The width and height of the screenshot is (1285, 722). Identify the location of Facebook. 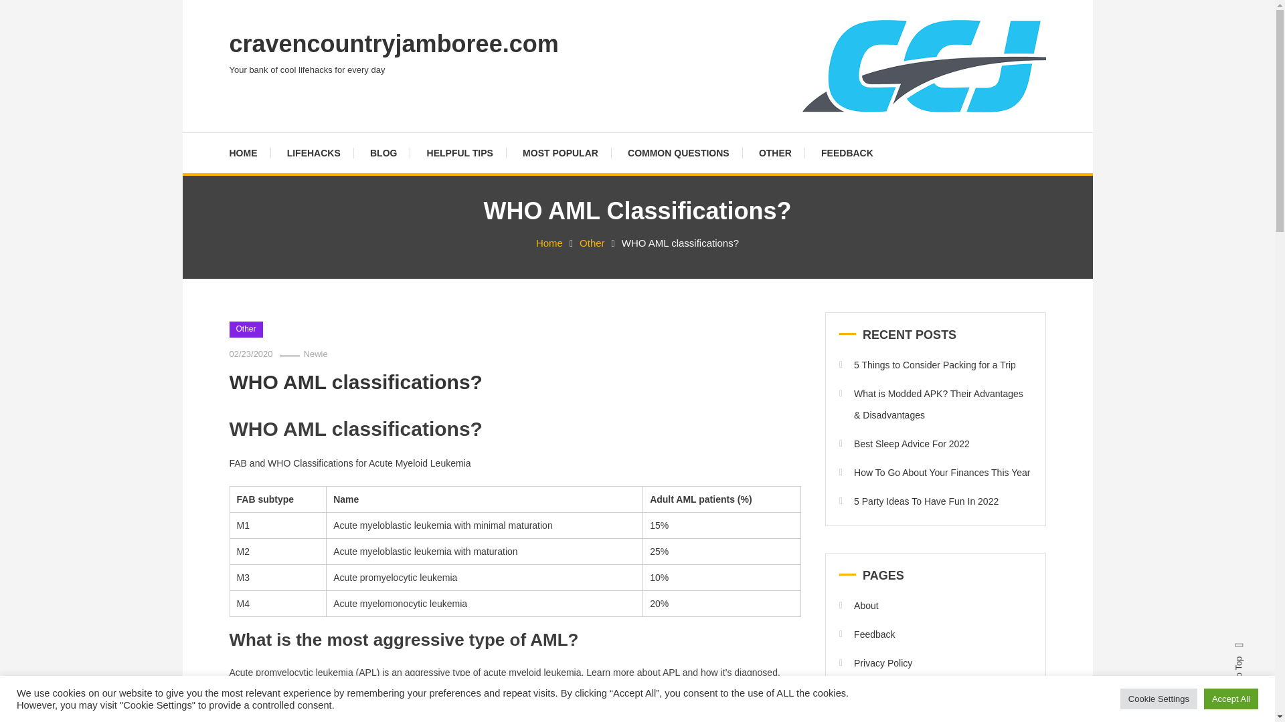
(5, 72).